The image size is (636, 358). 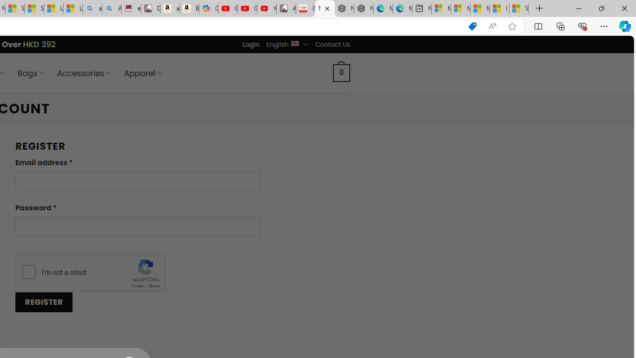 What do you see at coordinates (623, 47) in the screenshot?
I see `Close (Esc)` at bounding box center [623, 47].